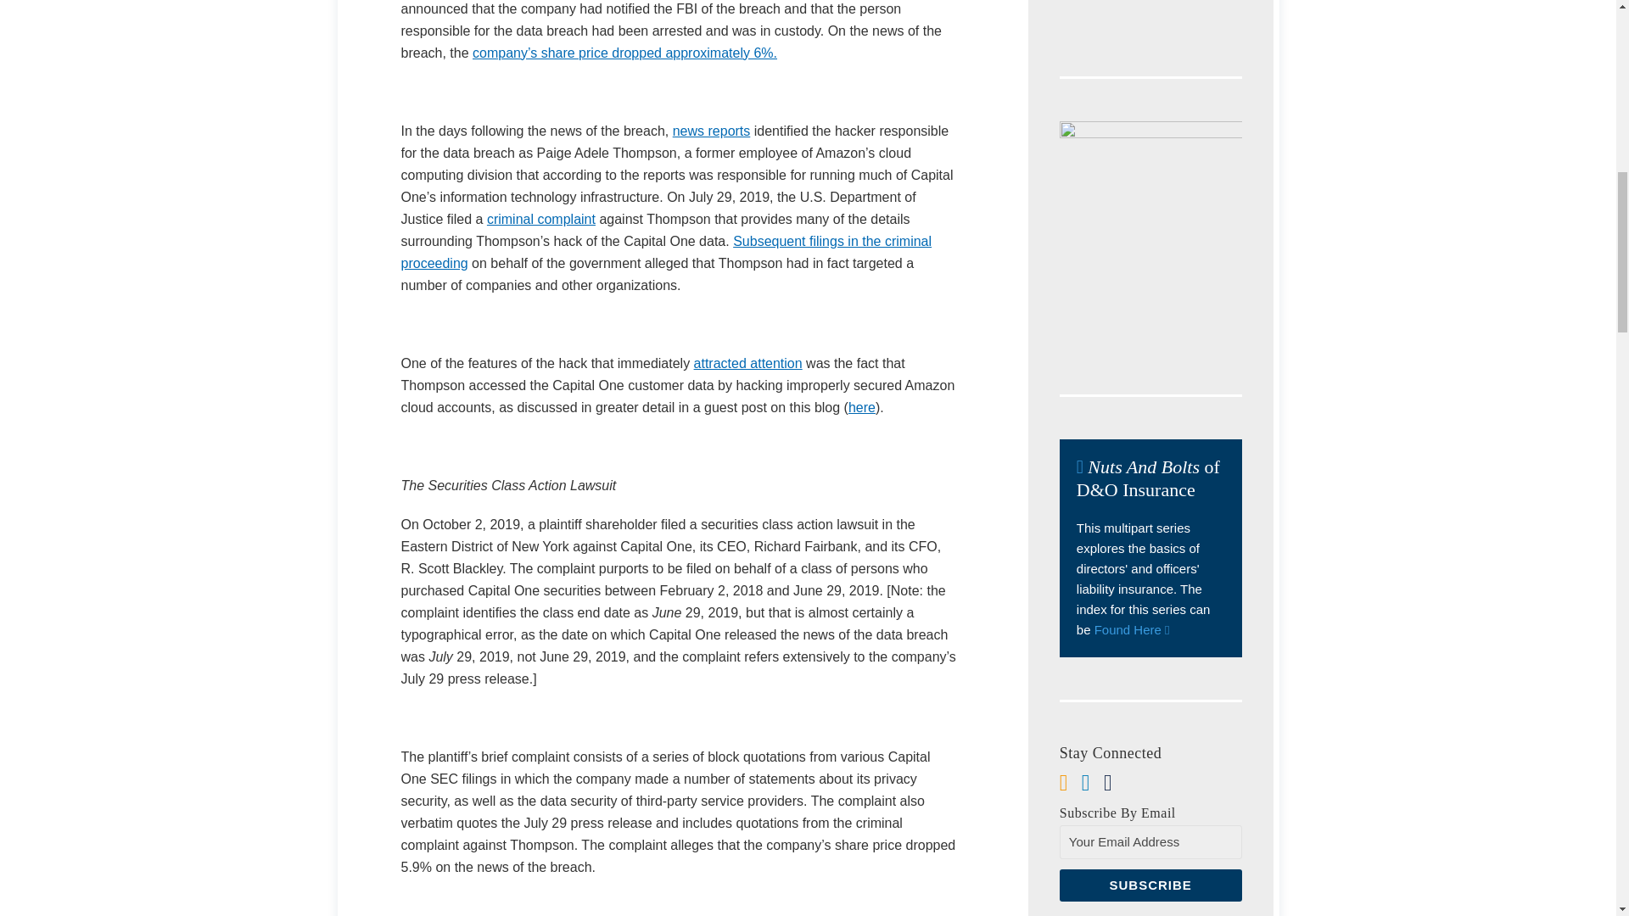  I want to click on news reports, so click(711, 131).